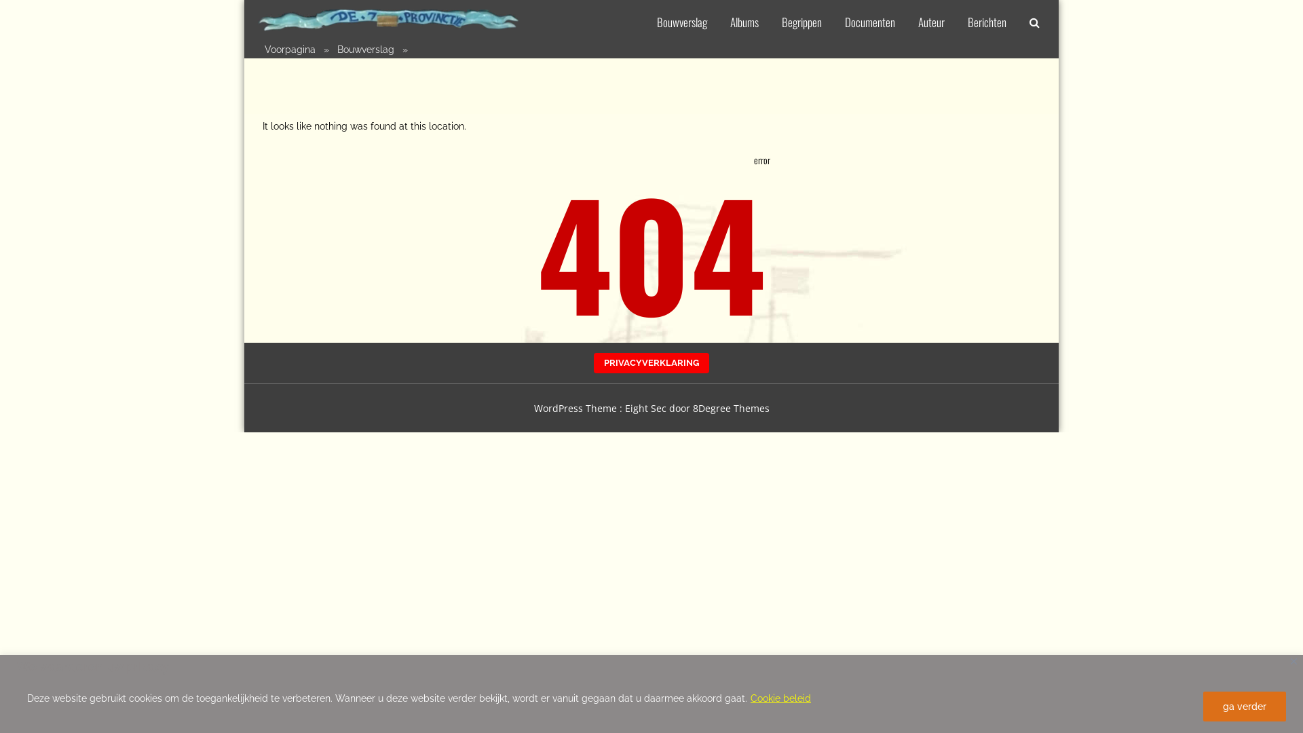  Describe the element at coordinates (367, 50) in the screenshot. I see `Bouwverslag` at that location.